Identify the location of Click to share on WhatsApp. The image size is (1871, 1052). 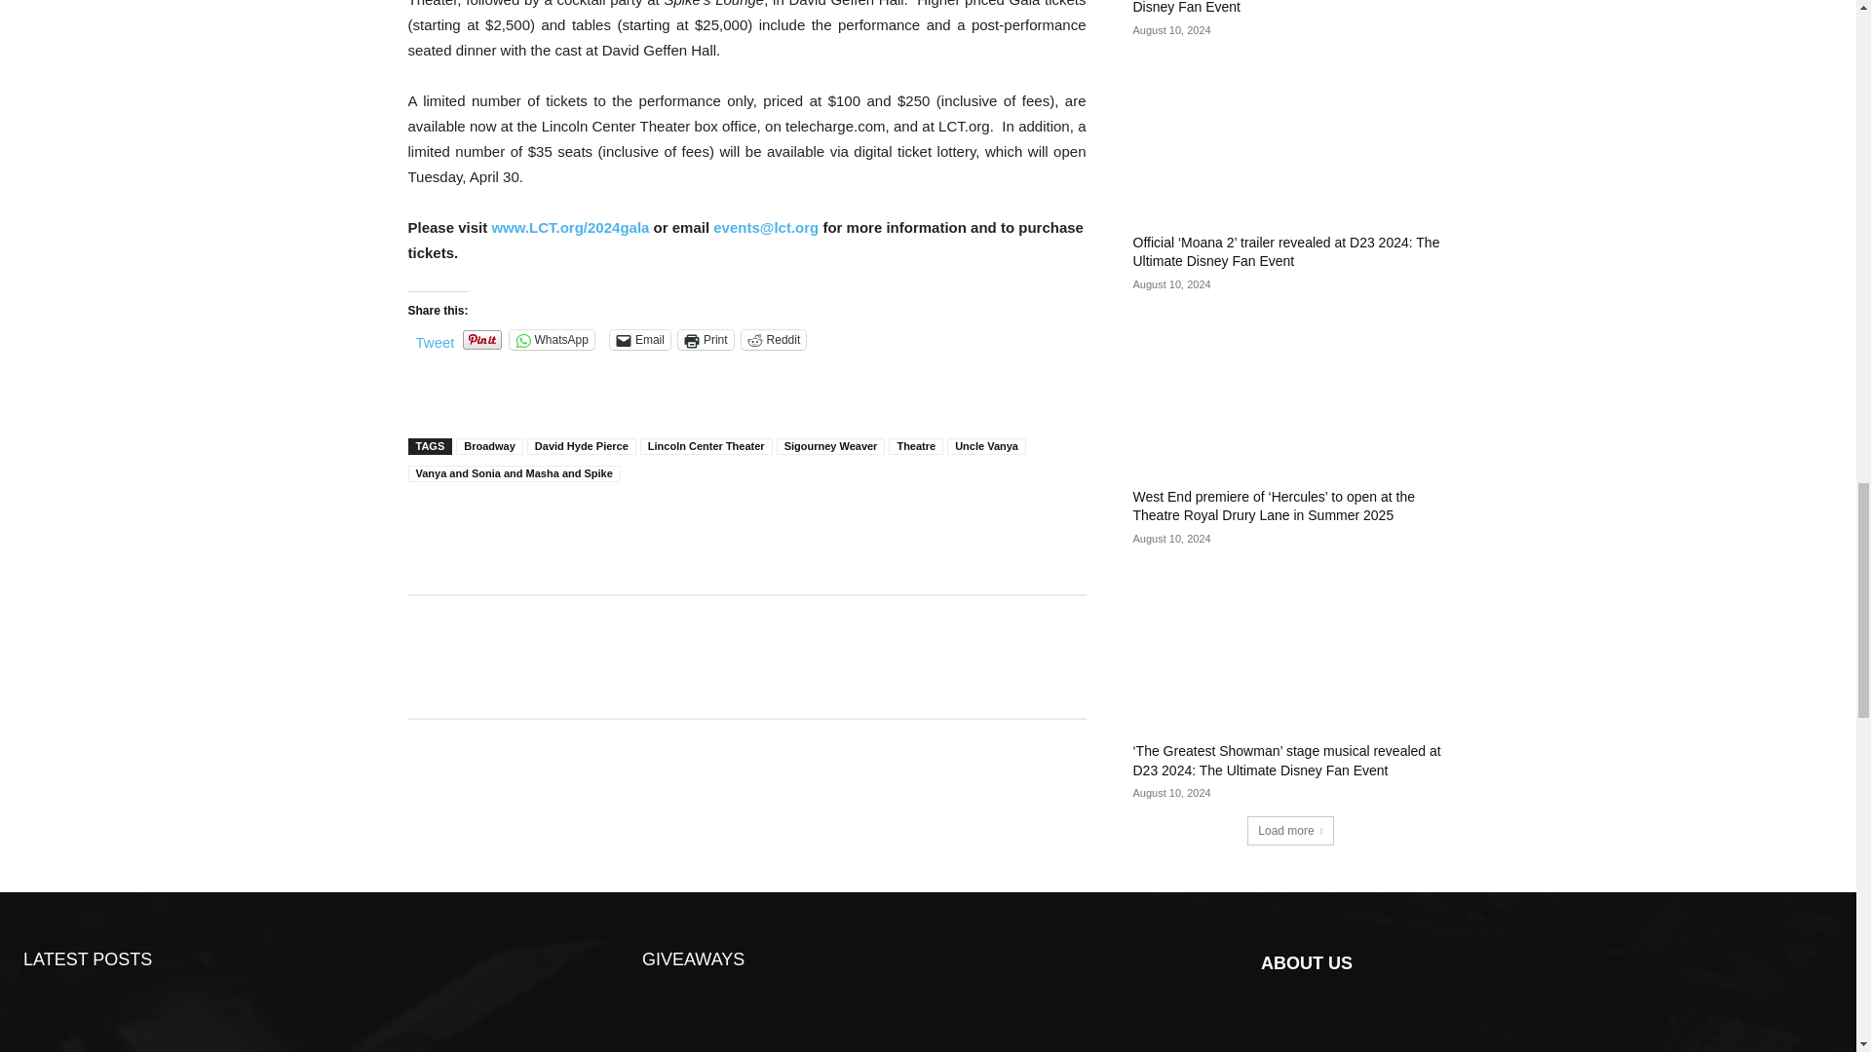
(552, 339).